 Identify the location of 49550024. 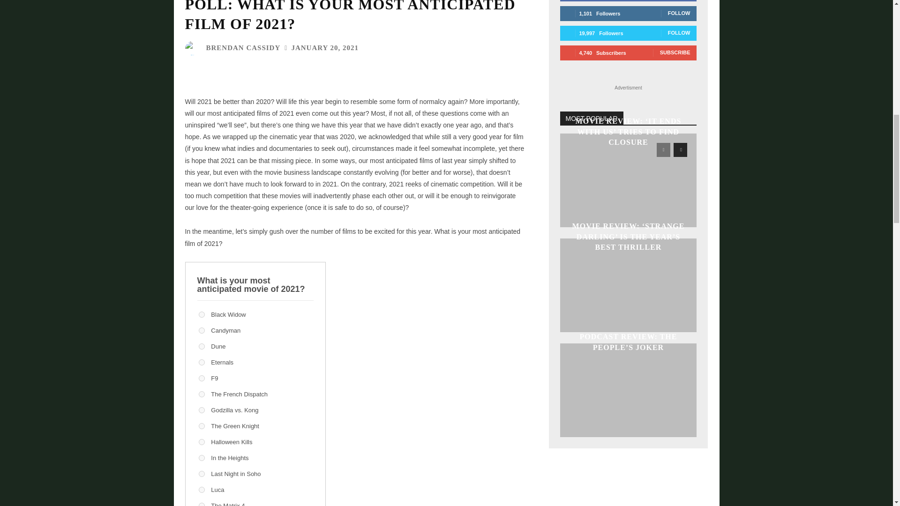
(202, 379).